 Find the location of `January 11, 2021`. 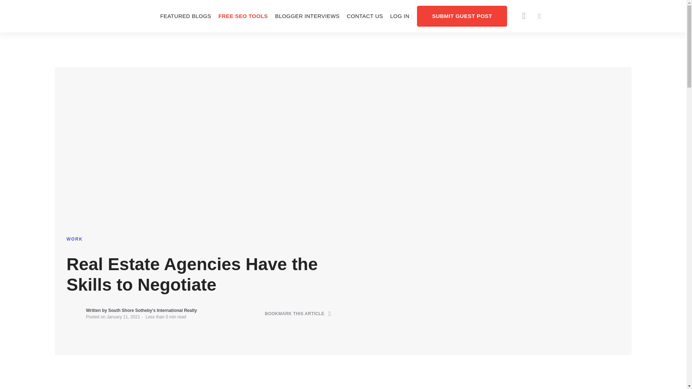

January 11, 2021 is located at coordinates (123, 317).